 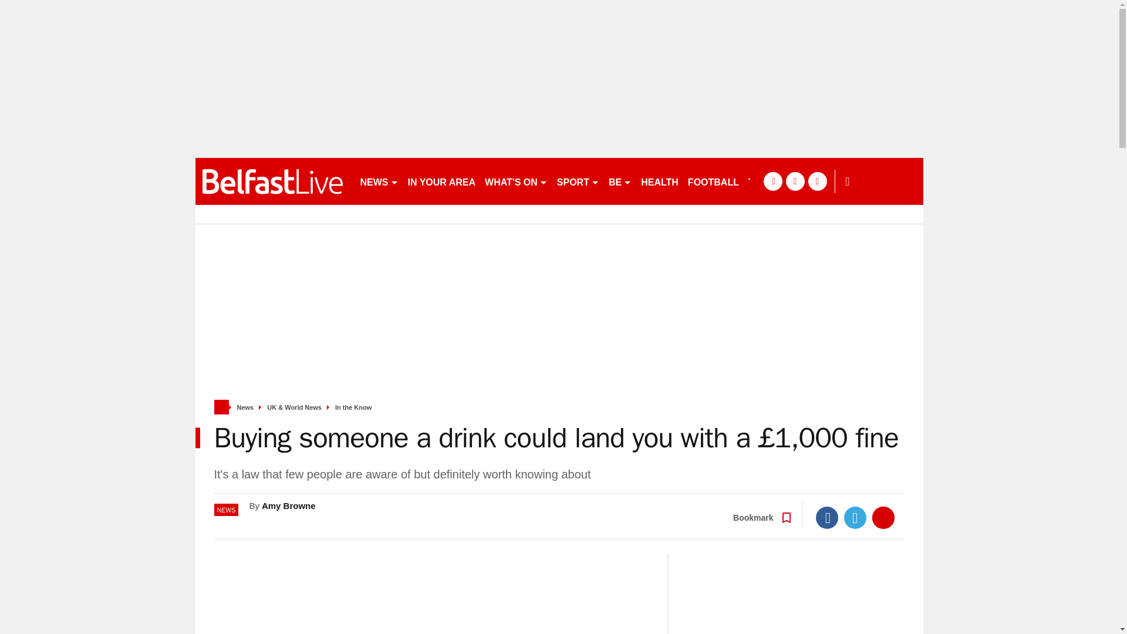 I want to click on IN YOUR AREA, so click(x=441, y=181).